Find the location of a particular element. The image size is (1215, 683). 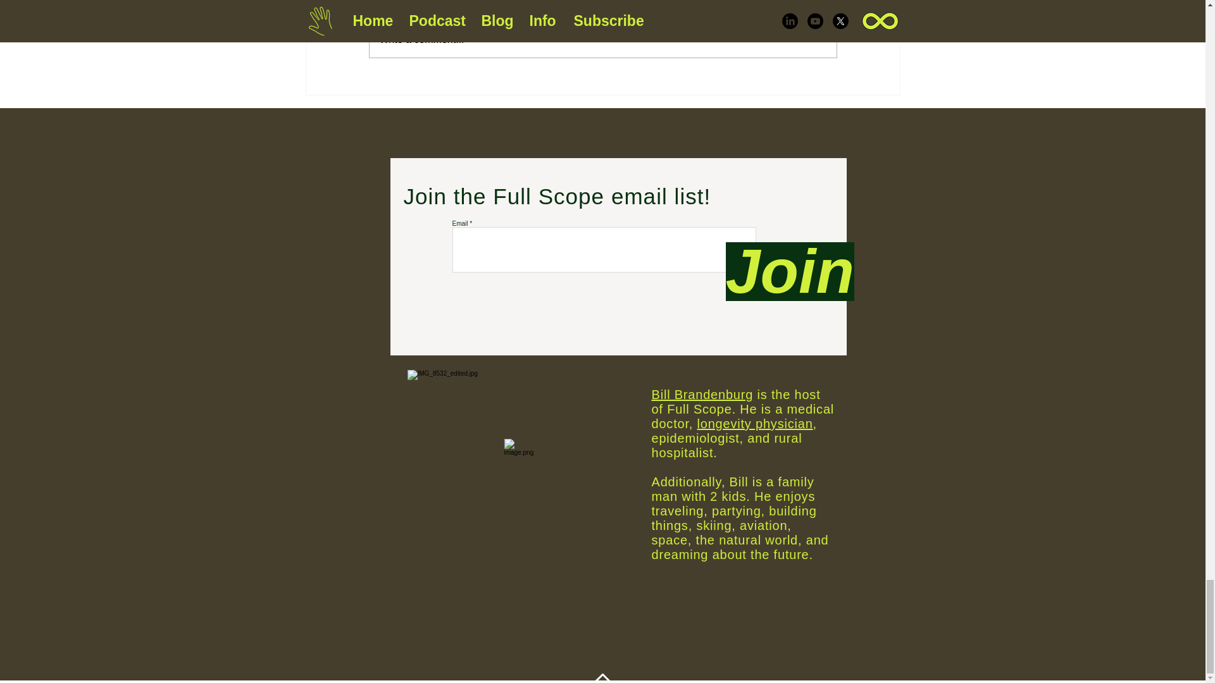

Write a comment... is located at coordinates (602, 39).